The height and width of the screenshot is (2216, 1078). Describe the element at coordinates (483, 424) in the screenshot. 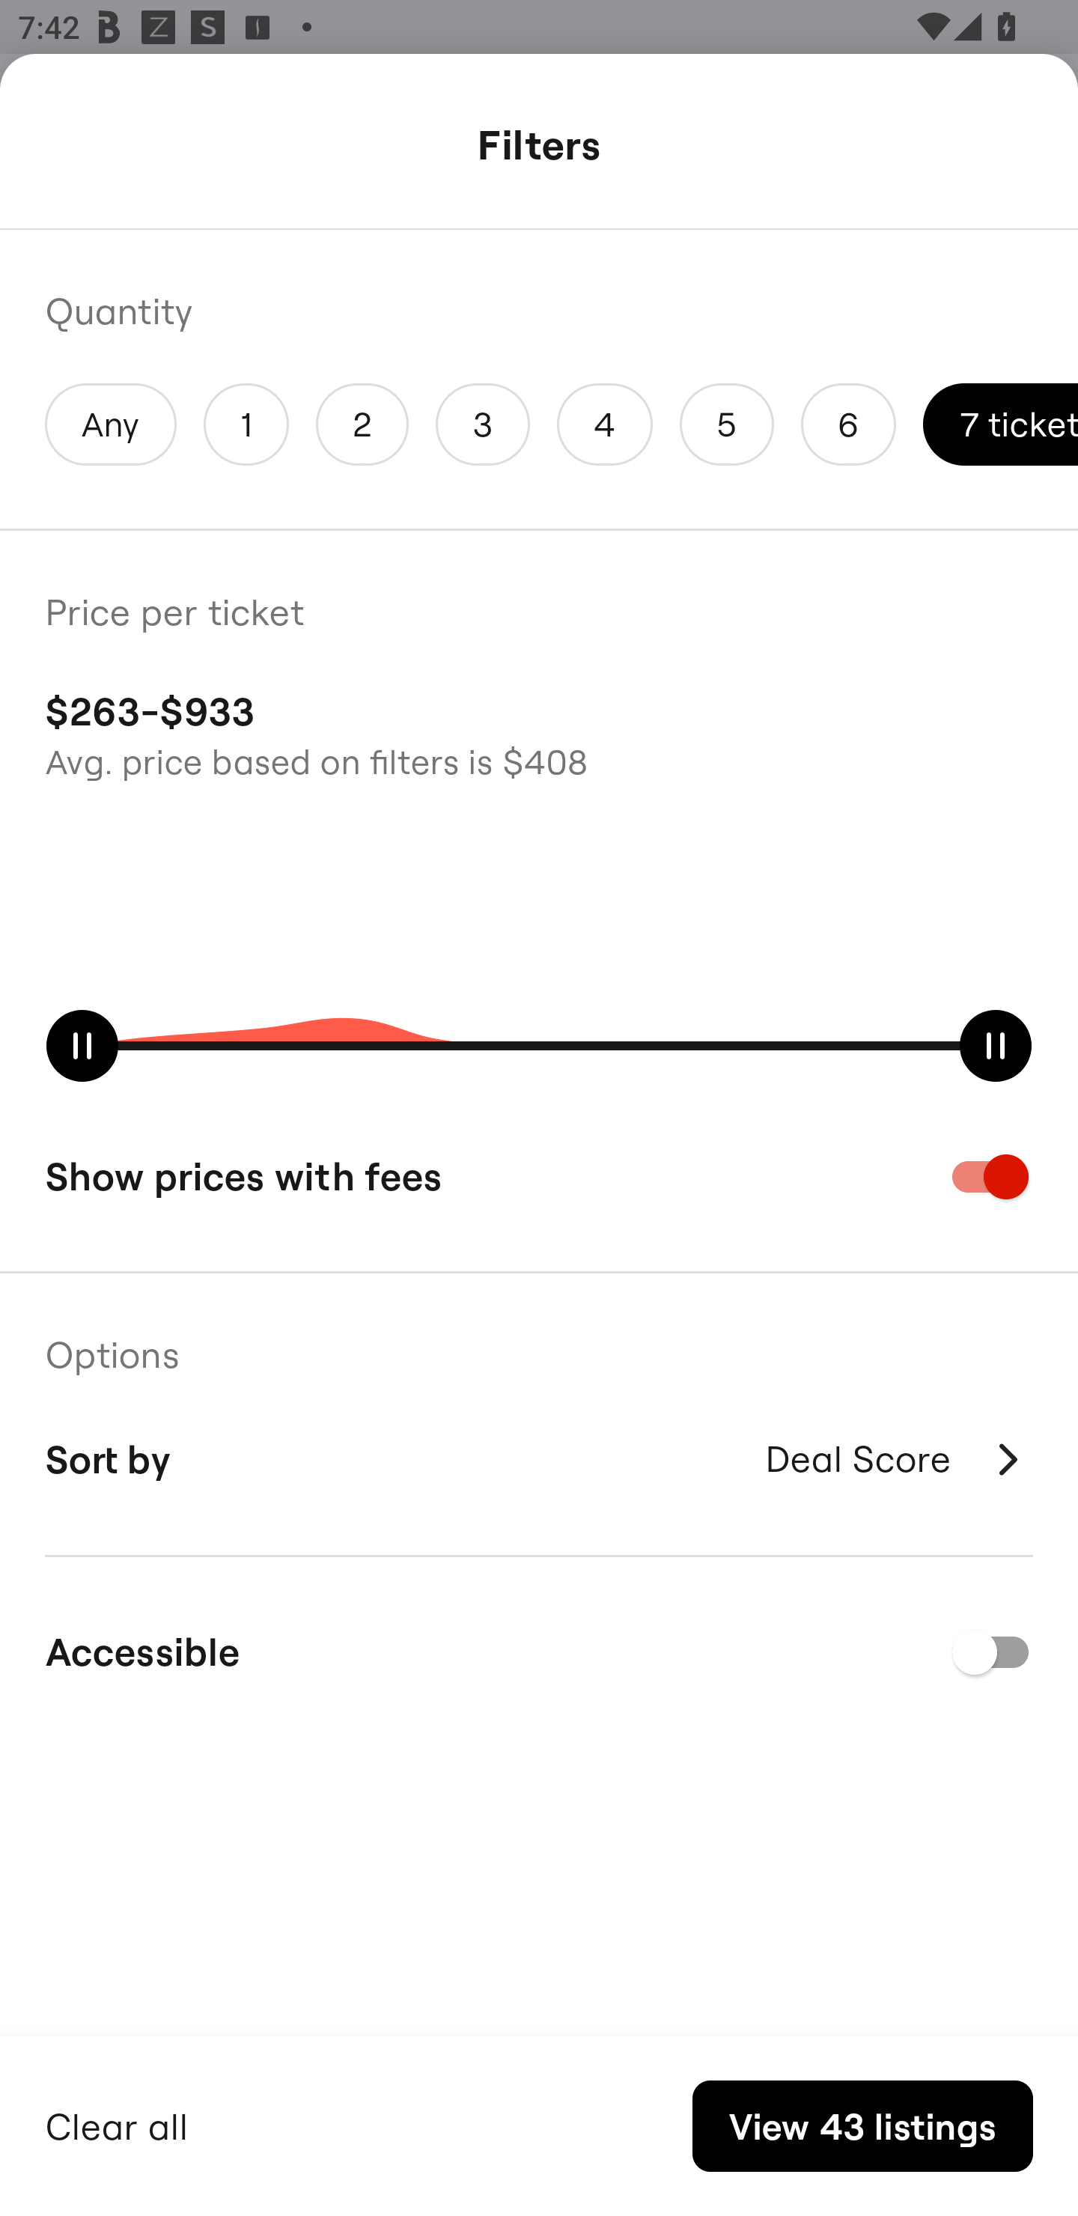

I see `3` at that location.